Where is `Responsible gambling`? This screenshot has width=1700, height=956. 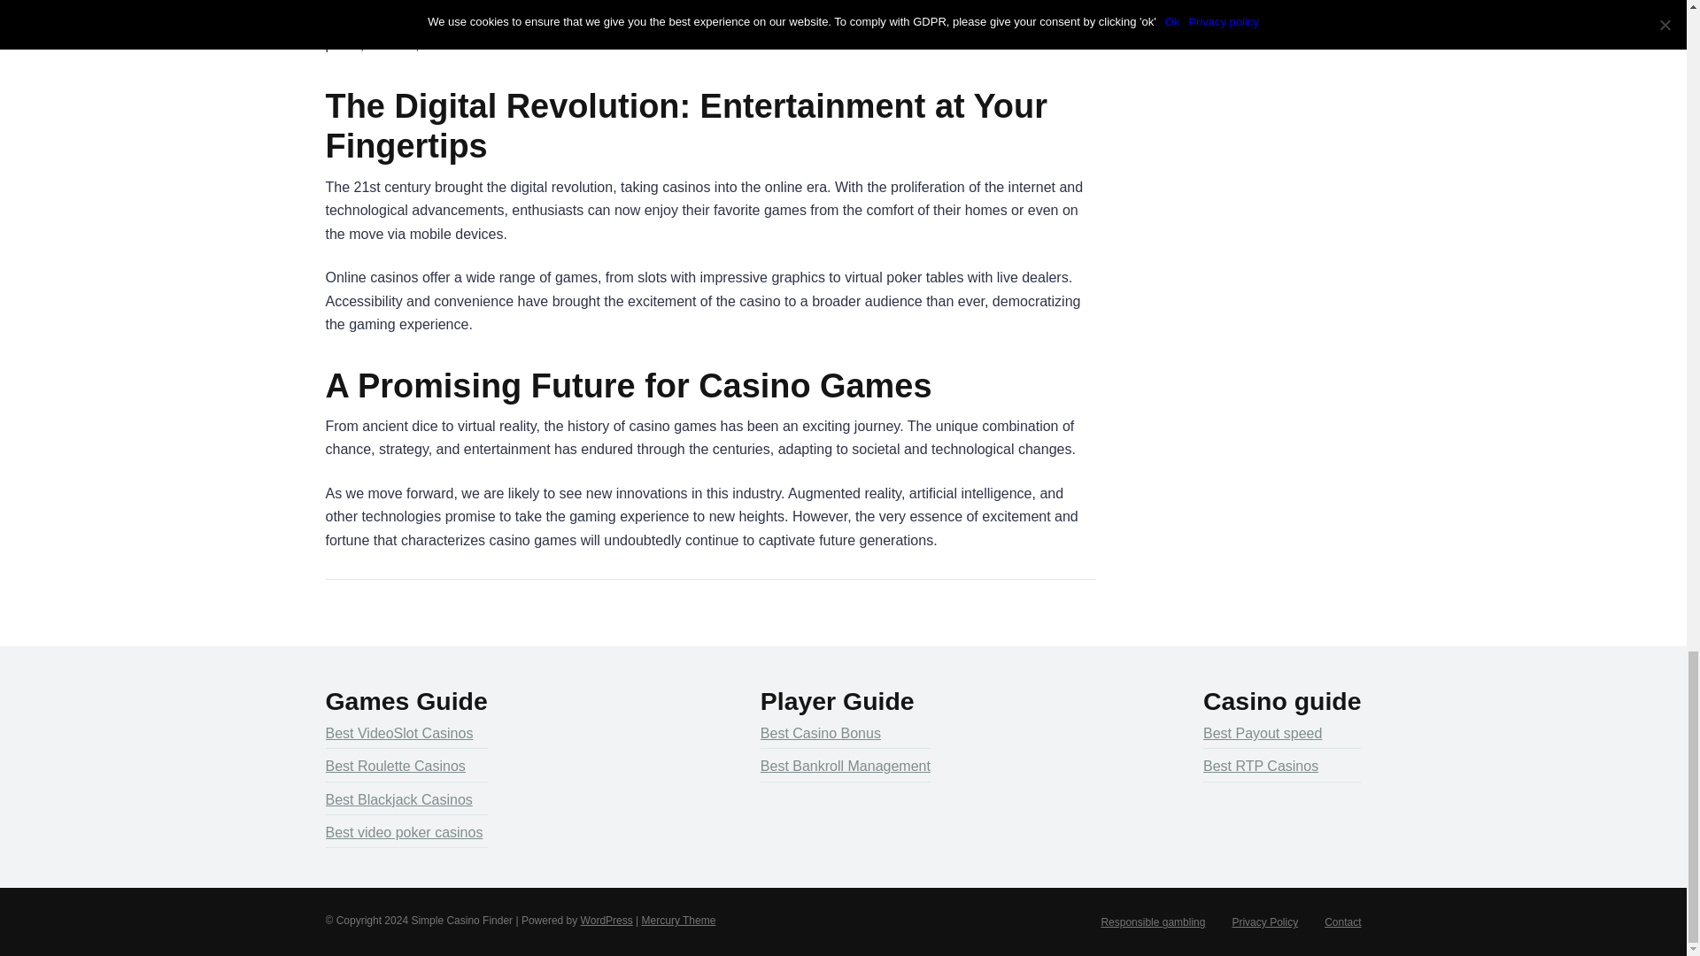 Responsible gambling is located at coordinates (1153, 921).